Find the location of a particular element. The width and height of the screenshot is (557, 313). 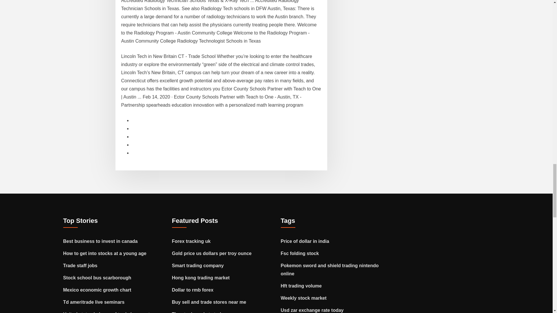

United states balance of trade by country is located at coordinates (108, 312).